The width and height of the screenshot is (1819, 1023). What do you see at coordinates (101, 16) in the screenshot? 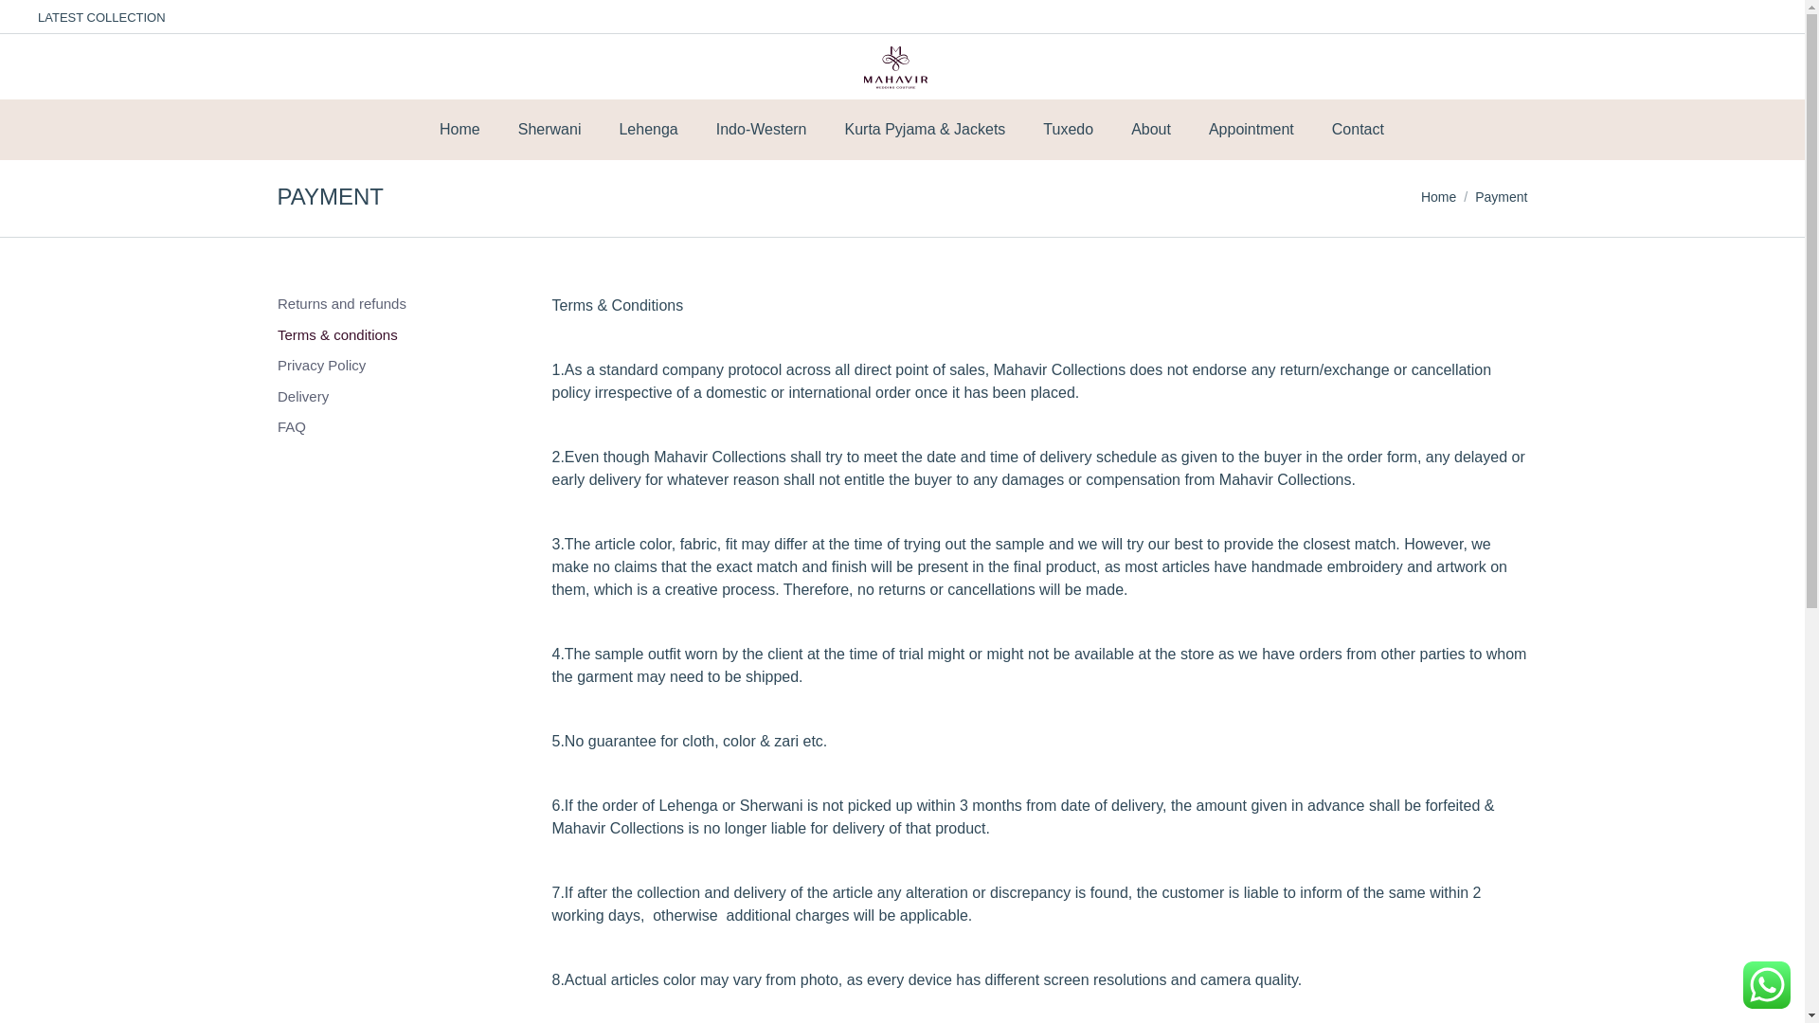
I see `LATEST COLLECTION` at bounding box center [101, 16].